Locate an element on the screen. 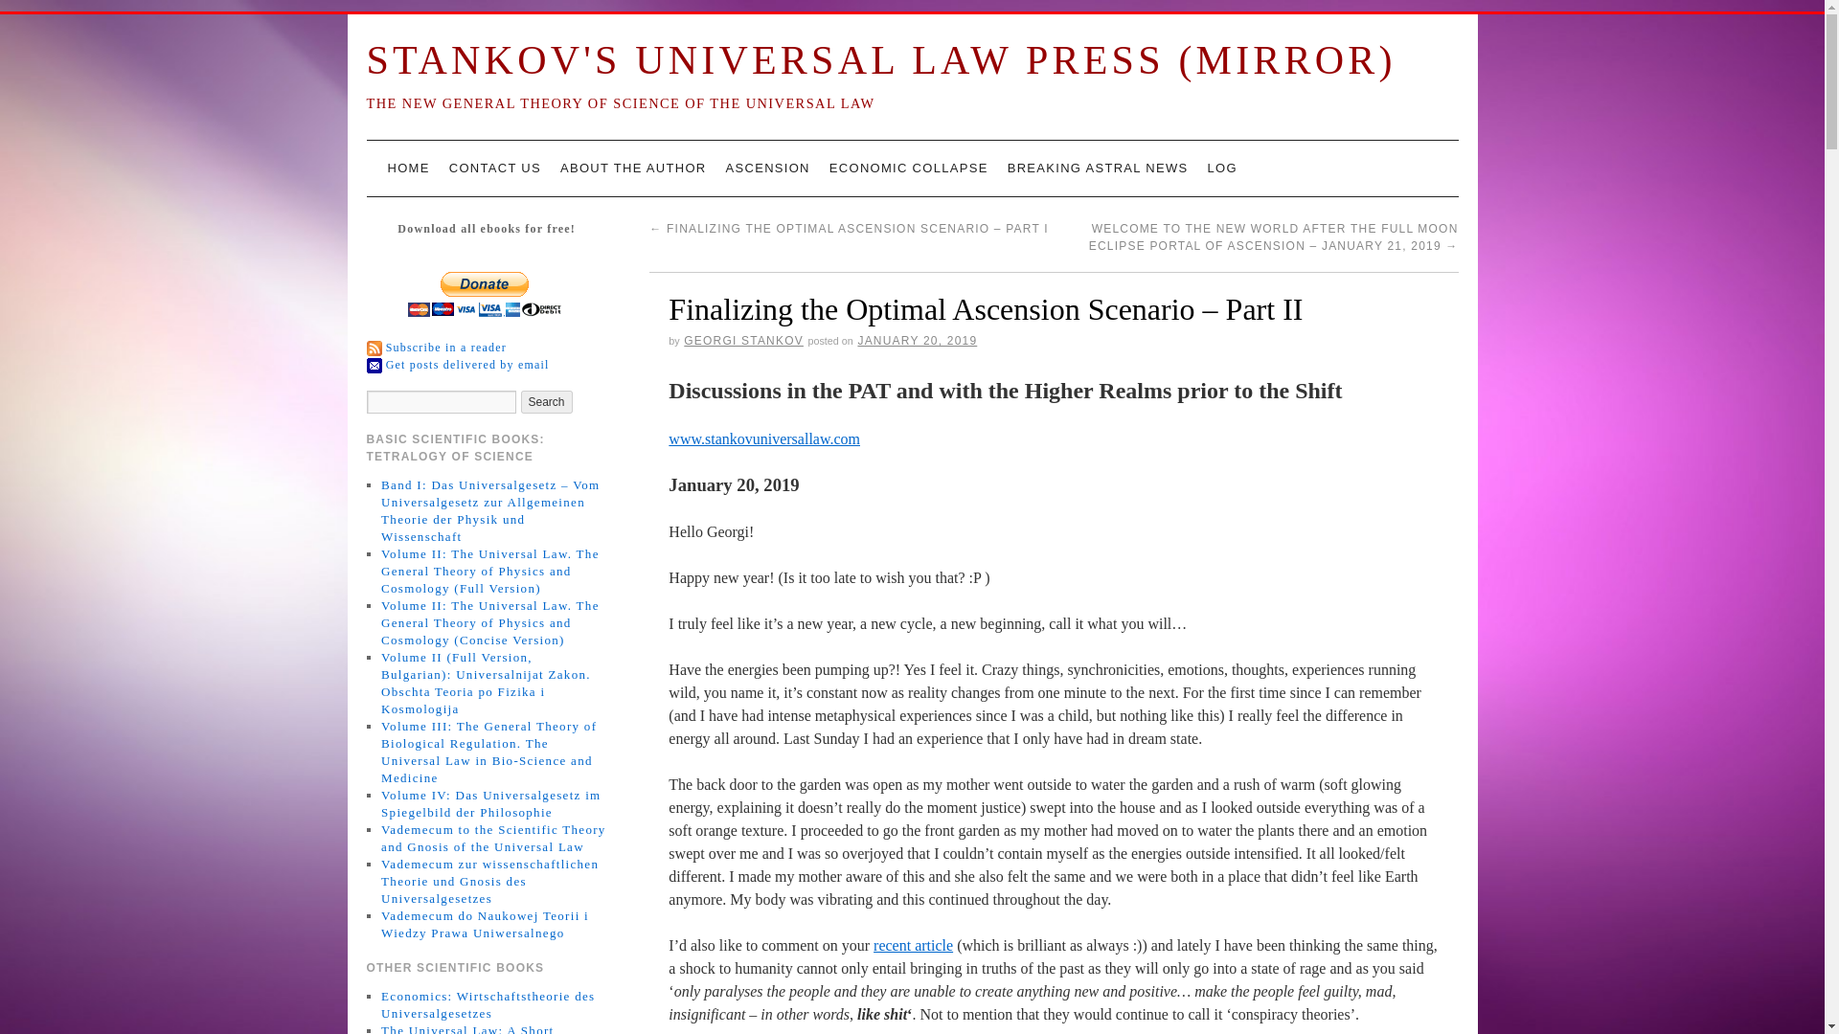  10:18 am is located at coordinates (916, 340).